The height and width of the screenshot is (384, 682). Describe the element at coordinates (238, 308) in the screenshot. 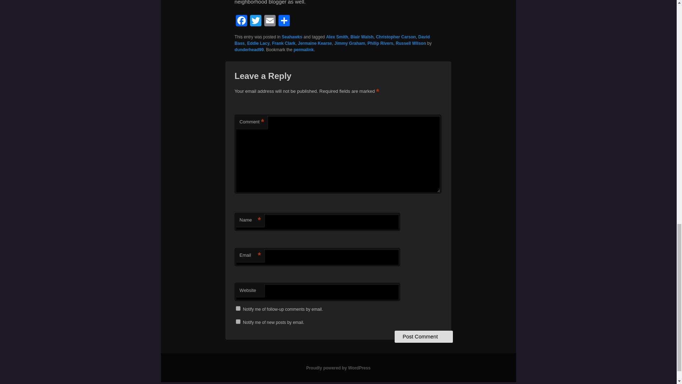

I see `subscribe` at that location.